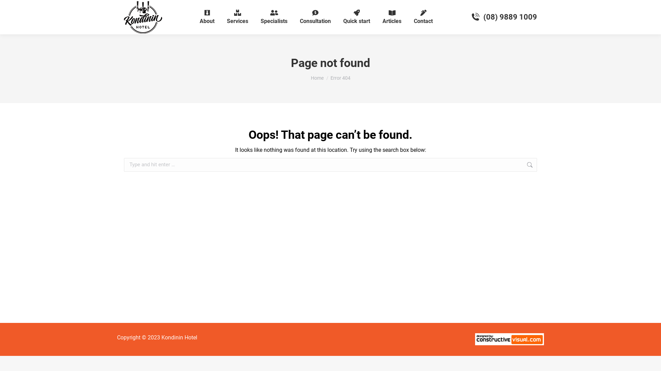 This screenshot has height=371, width=661. What do you see at coordinates (317, 78) in the screenshot?
I see `Home` at bounding box center [317, 78].